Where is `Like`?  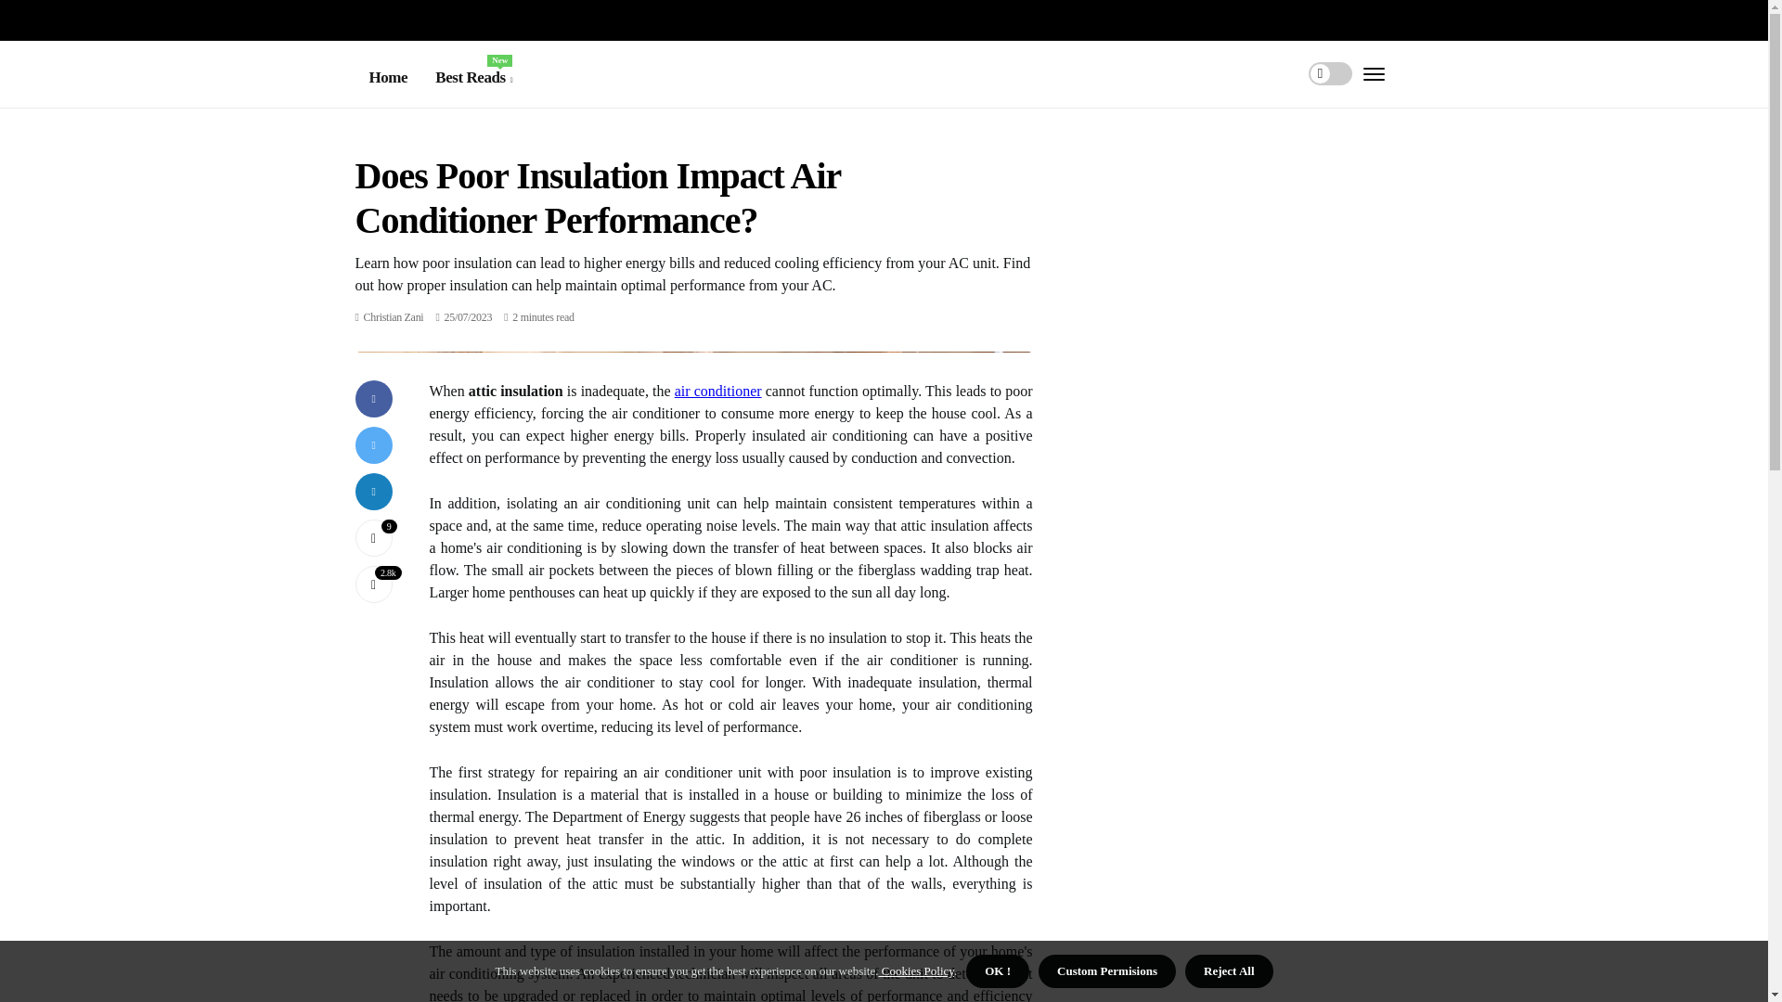
Like is located at coordinates (394, 316).